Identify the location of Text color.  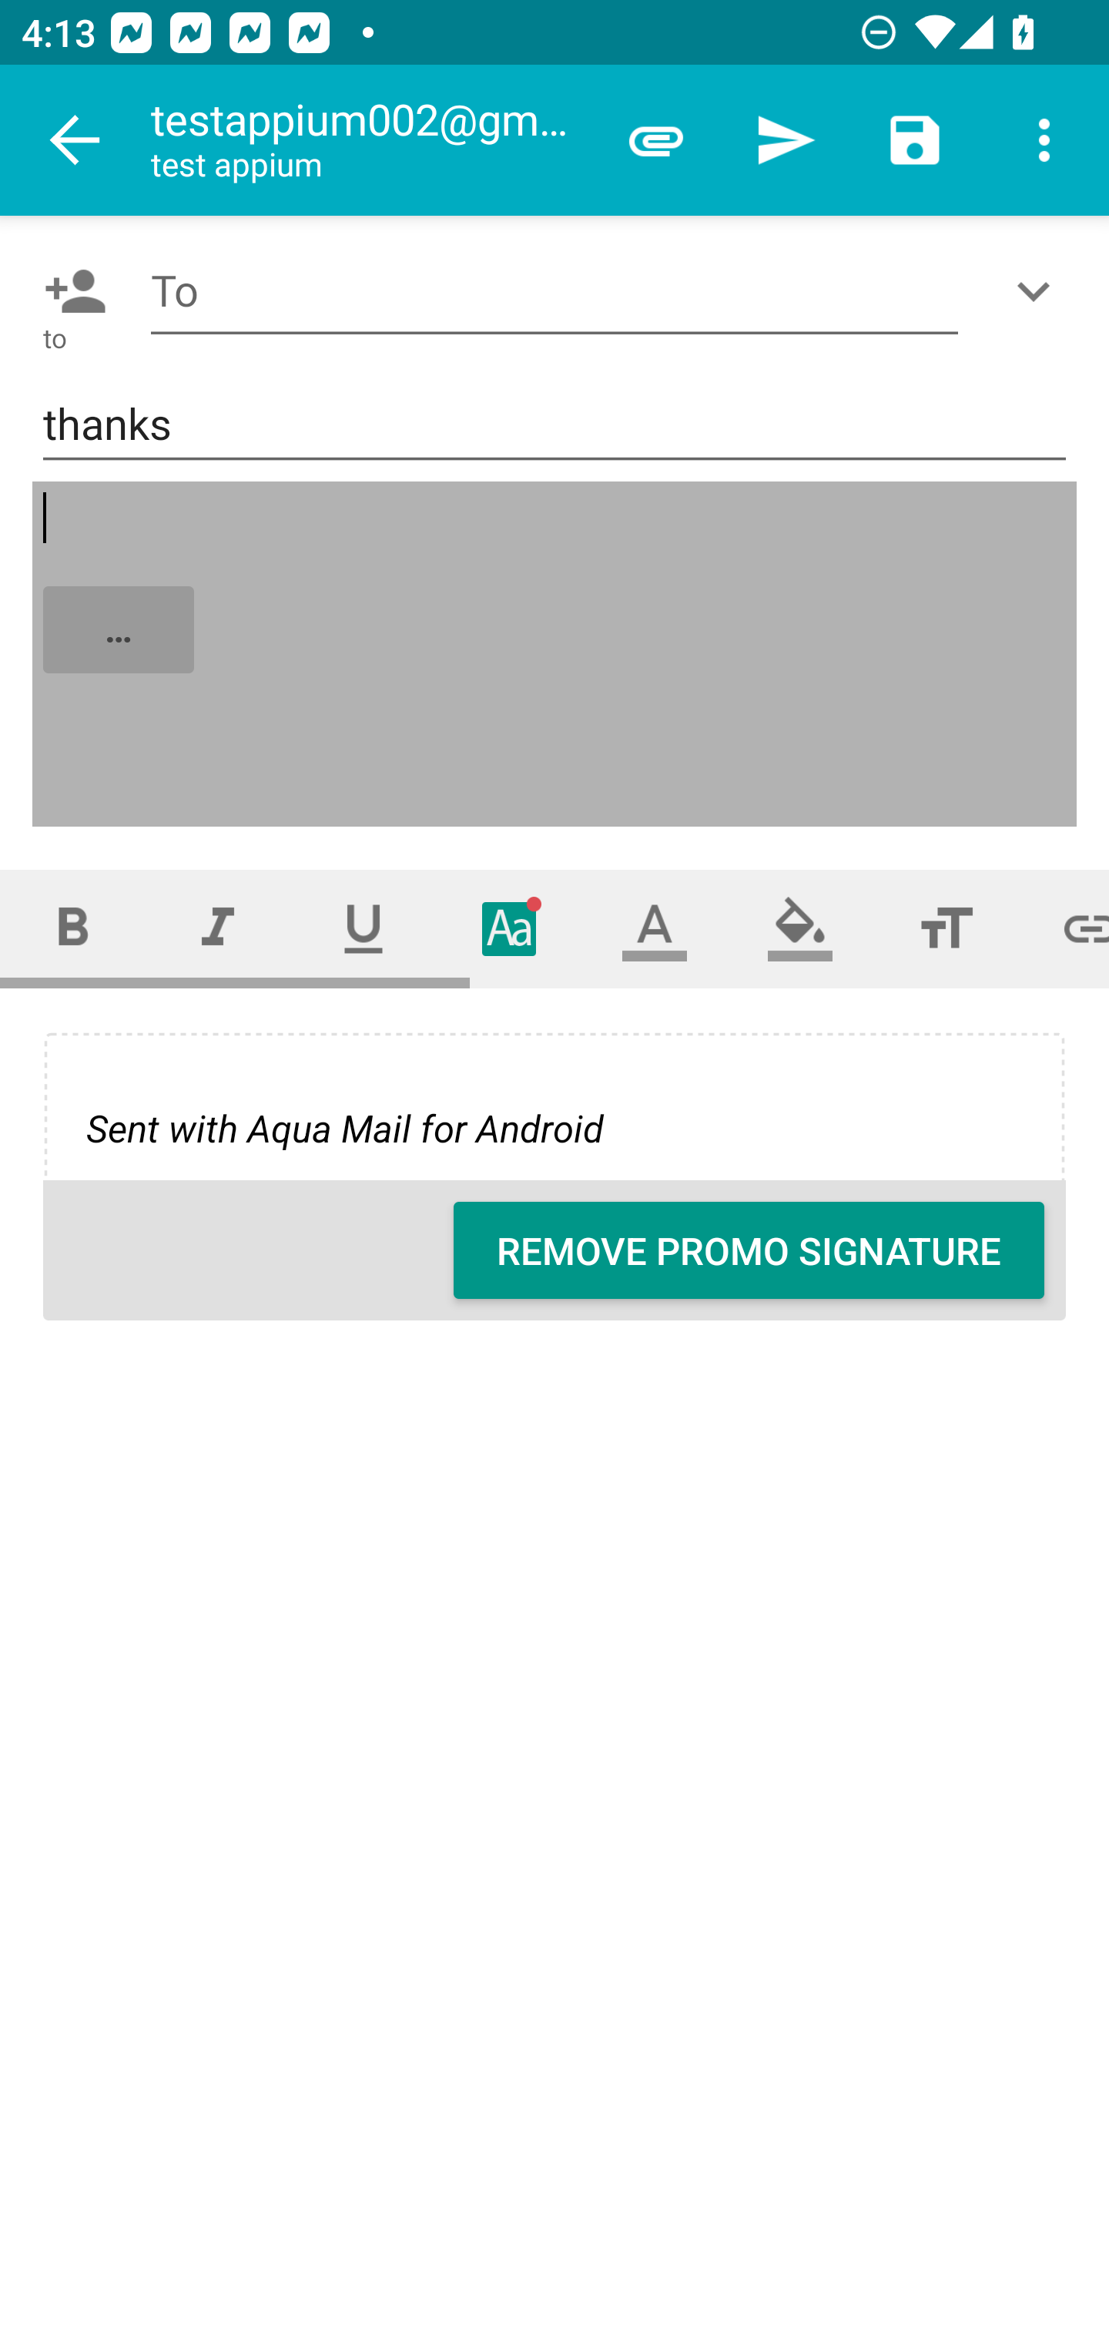
(655, 928).